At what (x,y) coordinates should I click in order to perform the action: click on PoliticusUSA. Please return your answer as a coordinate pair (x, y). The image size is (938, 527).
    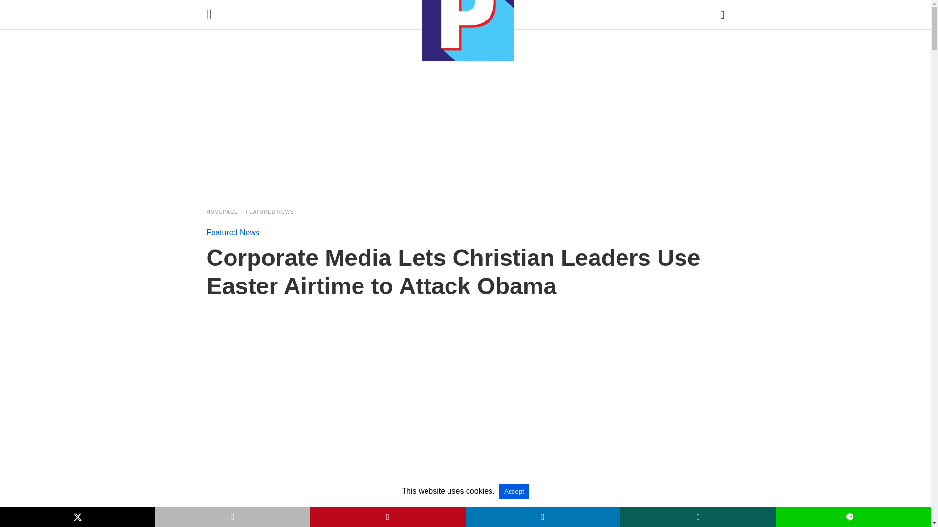
    Looking at the image, I should click on (468, 30).